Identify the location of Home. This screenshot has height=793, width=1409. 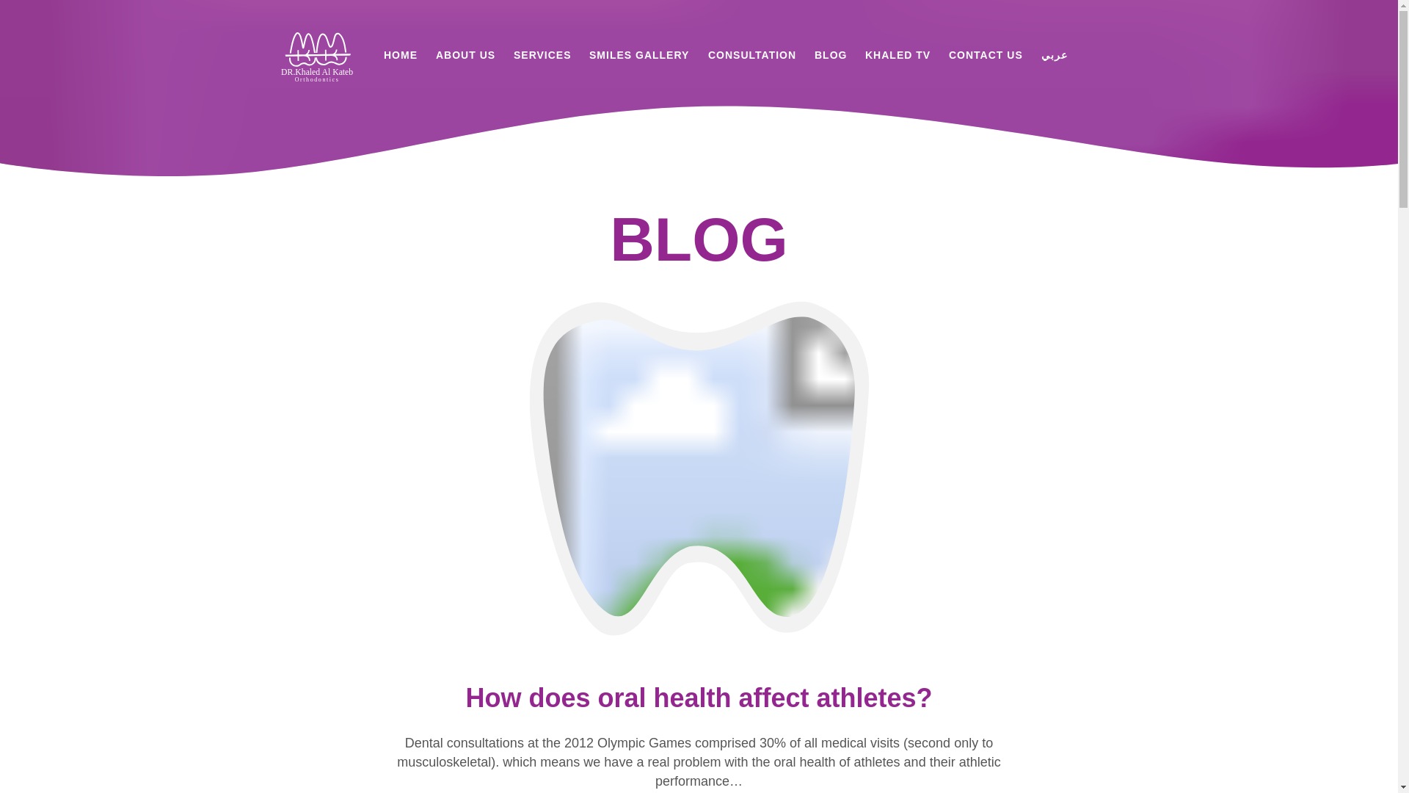
(317, 57).